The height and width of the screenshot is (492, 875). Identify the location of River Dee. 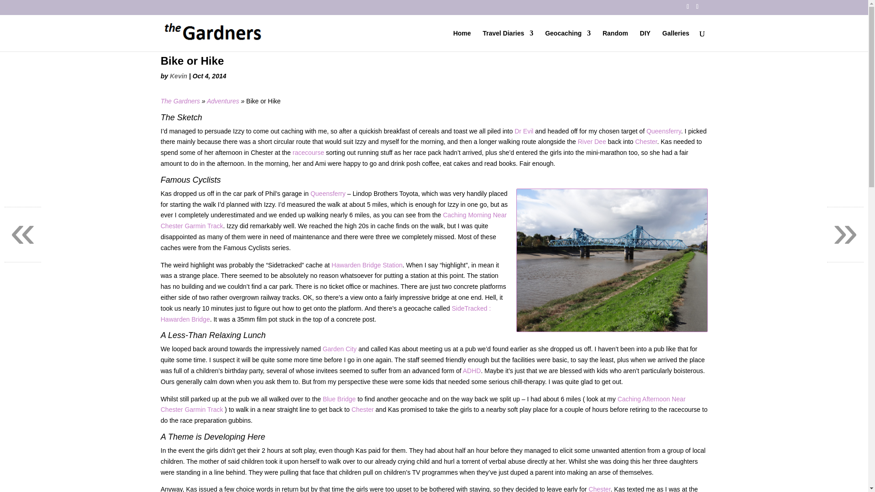
(592, 141).